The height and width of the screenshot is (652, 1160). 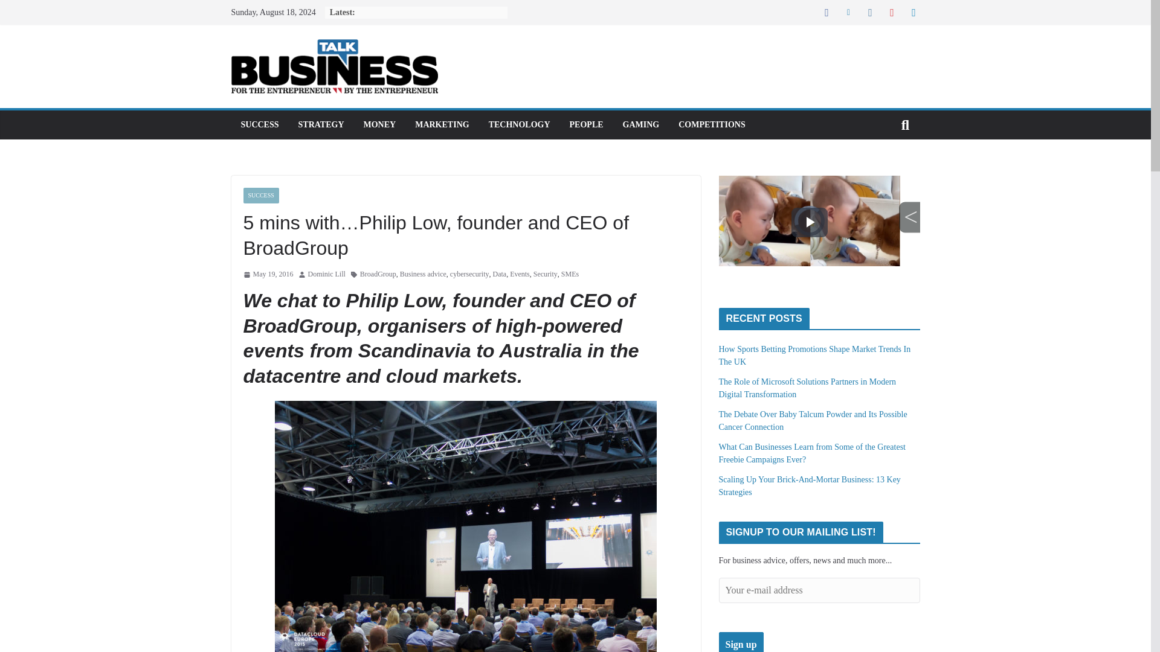 What do you see at coordinates (642, 125) in the screenshot?
I see `GAMING` at bounding box center [642, 125].